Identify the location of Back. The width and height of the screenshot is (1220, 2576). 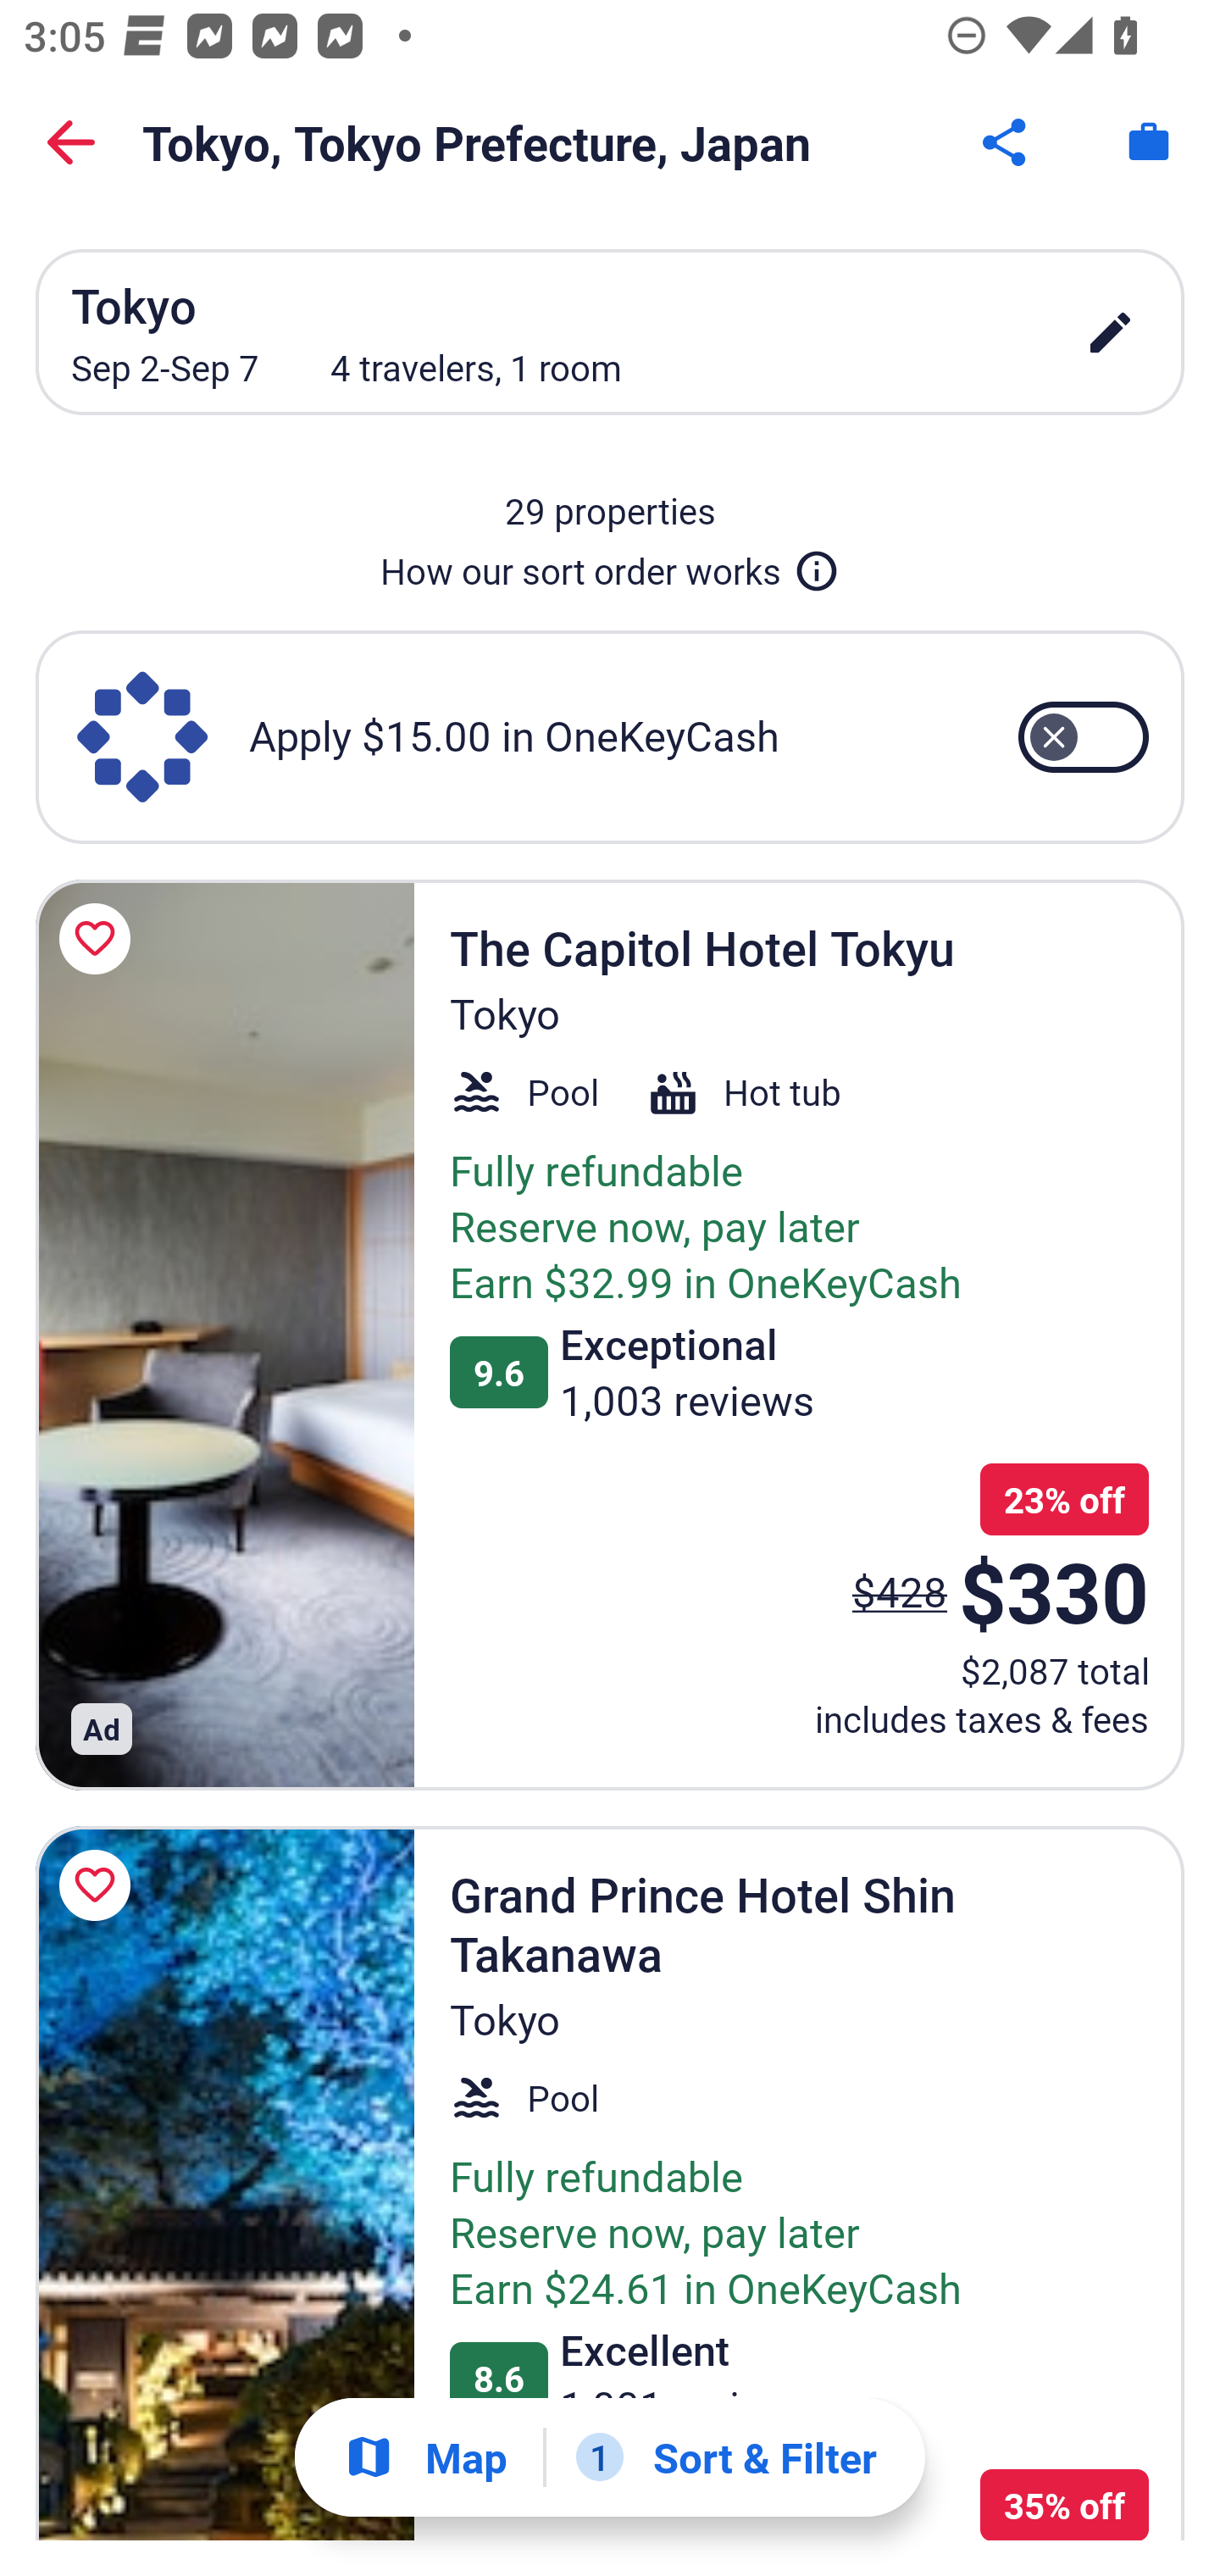
(71, 142).